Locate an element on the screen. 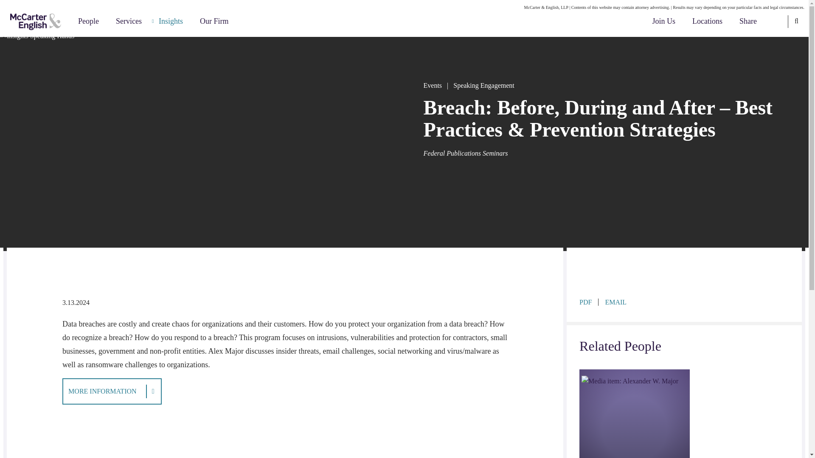 The width and height of the screenshot is (815, 458). Locations is located at coordinates (707, 21).